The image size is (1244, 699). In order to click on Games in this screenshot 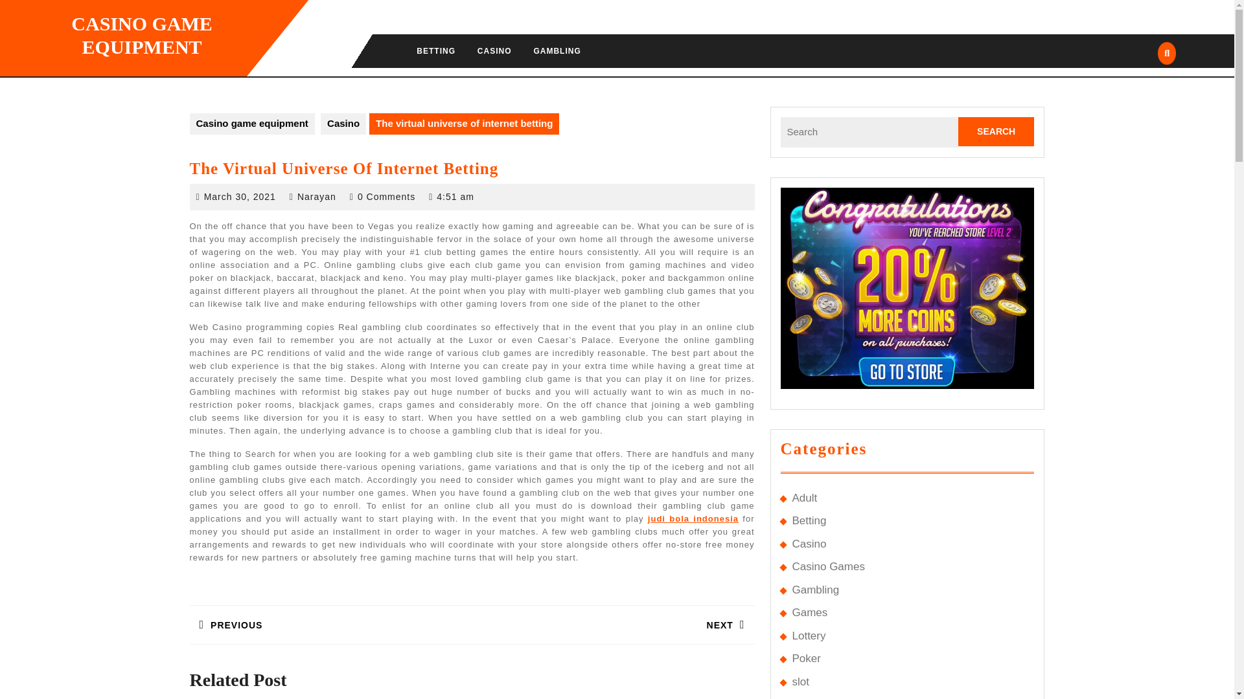, I will do `click(330, 616)`.